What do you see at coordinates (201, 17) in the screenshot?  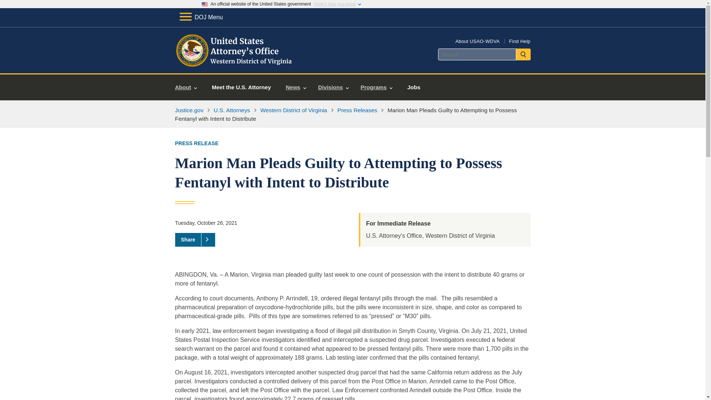 I see `DOJ Menu` at bounding box center [201, 17].